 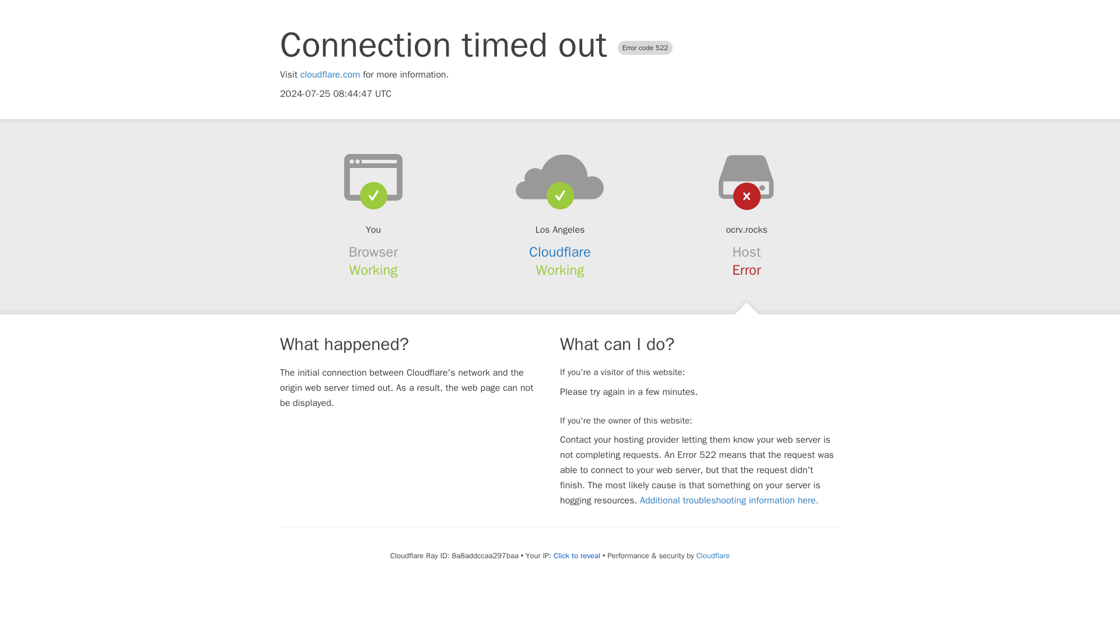 I want to click on Cloudflare, so click(x=560, y=252).